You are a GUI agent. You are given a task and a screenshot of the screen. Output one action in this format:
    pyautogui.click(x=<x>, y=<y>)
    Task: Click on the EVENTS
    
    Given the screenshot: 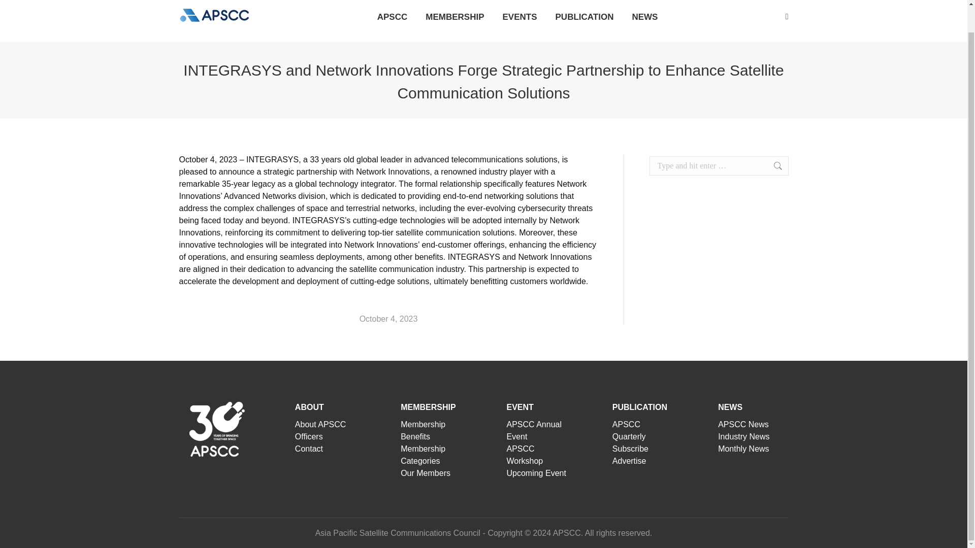 What is the action you would take?
    pyautogui.click(x=519, y=16)
    